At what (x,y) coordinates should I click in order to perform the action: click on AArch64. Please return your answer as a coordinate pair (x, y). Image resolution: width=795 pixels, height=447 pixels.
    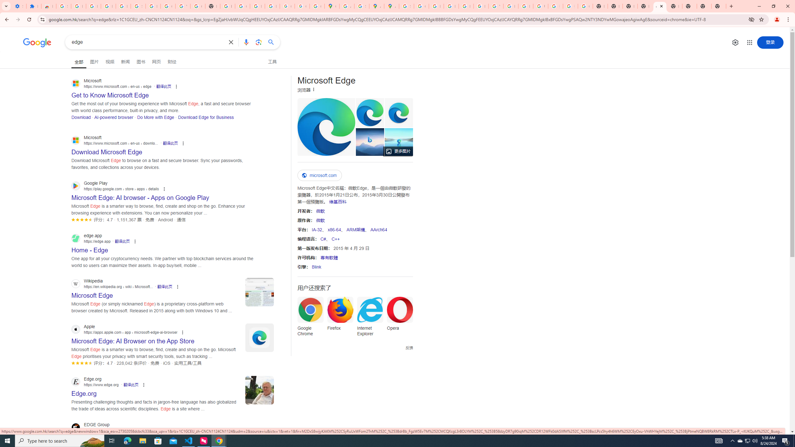
    Looking at the image, I should click on (379, 229).